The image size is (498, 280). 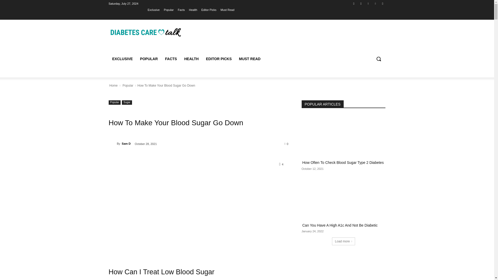 What do you see at coordinates (181, 10) in the screenshot?
I see `Facts` at bounding box center [181, 10].